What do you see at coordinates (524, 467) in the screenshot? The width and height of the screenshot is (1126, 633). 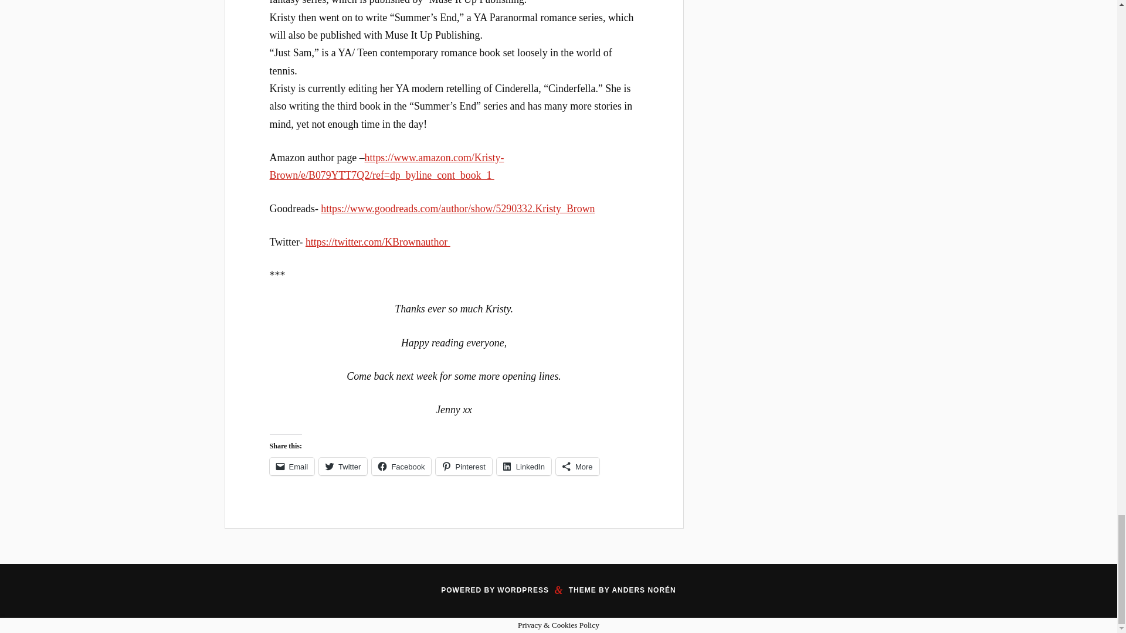 I see `Click to share on LinkedIn` at bounding box center [524, 467].